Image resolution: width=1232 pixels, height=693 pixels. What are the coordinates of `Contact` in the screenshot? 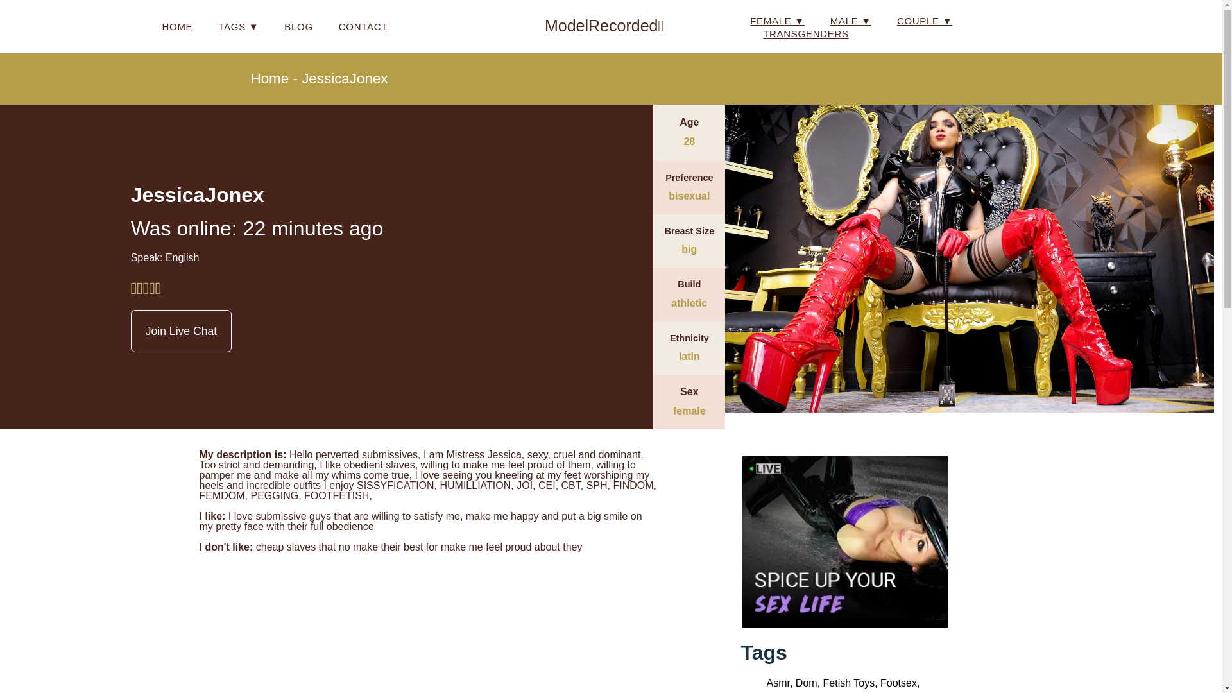 It's located at (363, 27).